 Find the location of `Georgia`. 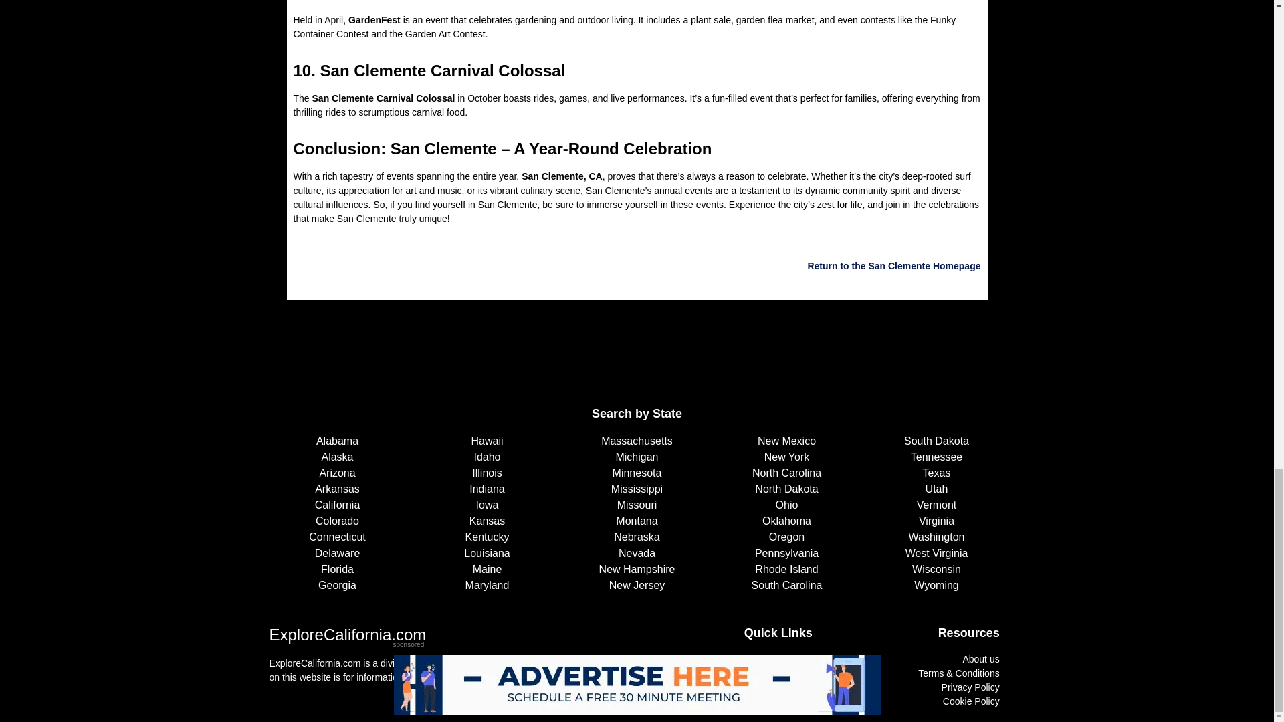

Georgia is located at coordinates (337, 586).